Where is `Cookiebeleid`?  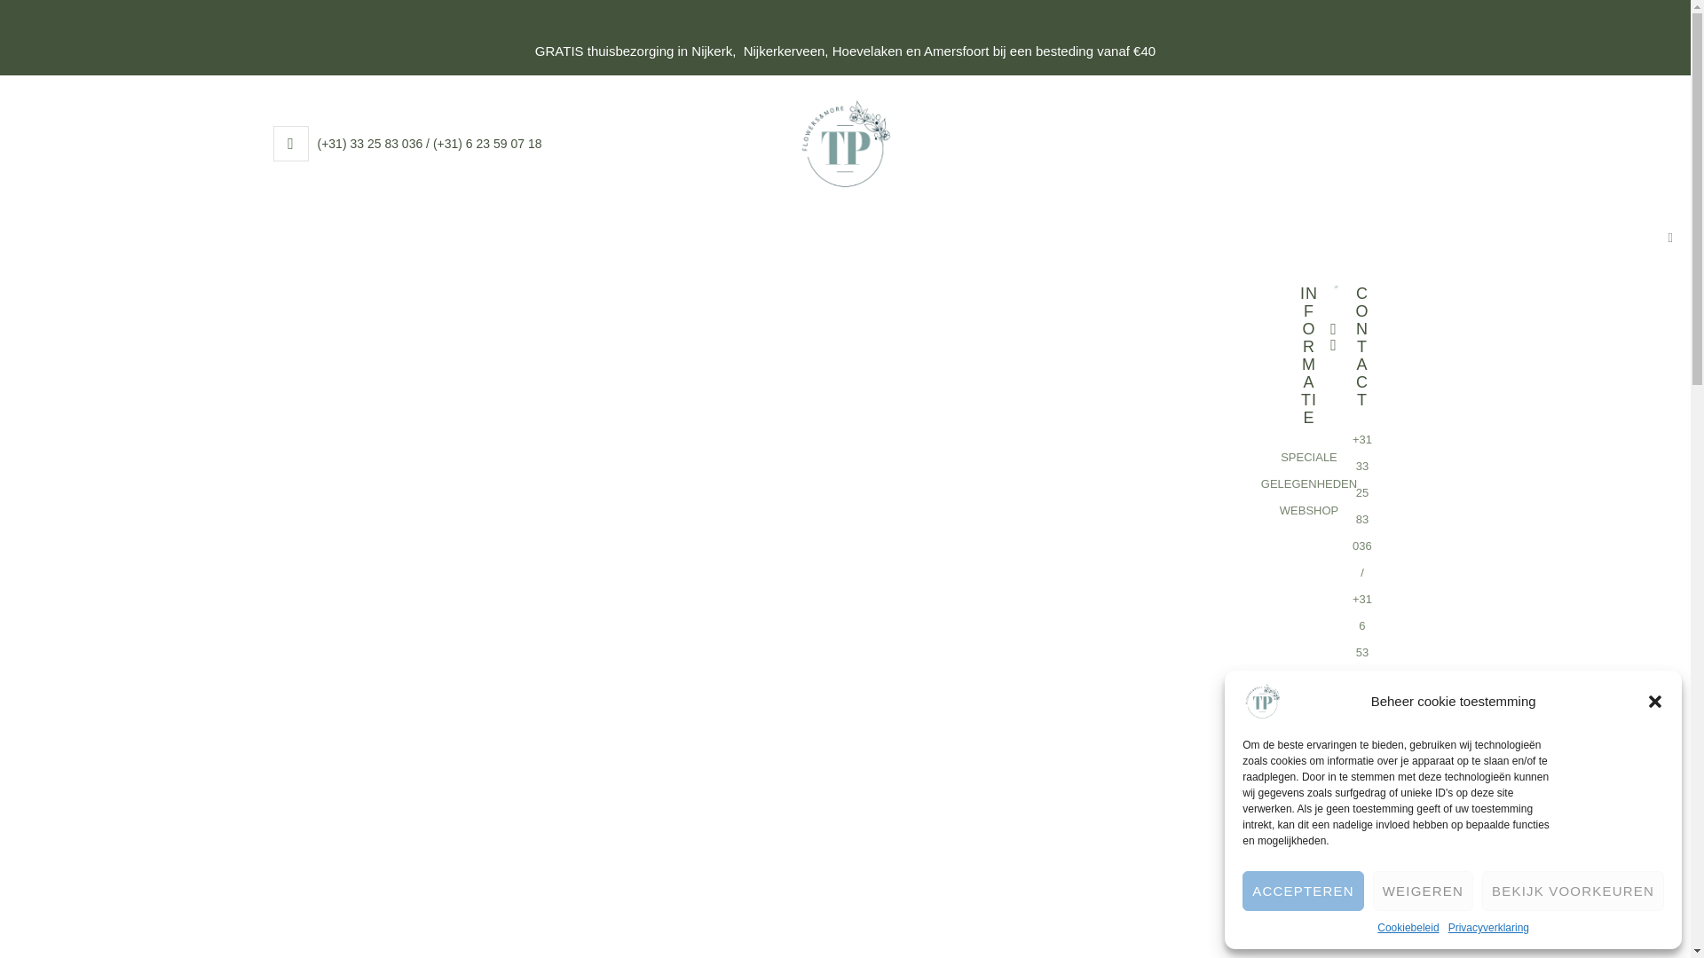
Cookiebeleid is located at coordinates (1408, 928).